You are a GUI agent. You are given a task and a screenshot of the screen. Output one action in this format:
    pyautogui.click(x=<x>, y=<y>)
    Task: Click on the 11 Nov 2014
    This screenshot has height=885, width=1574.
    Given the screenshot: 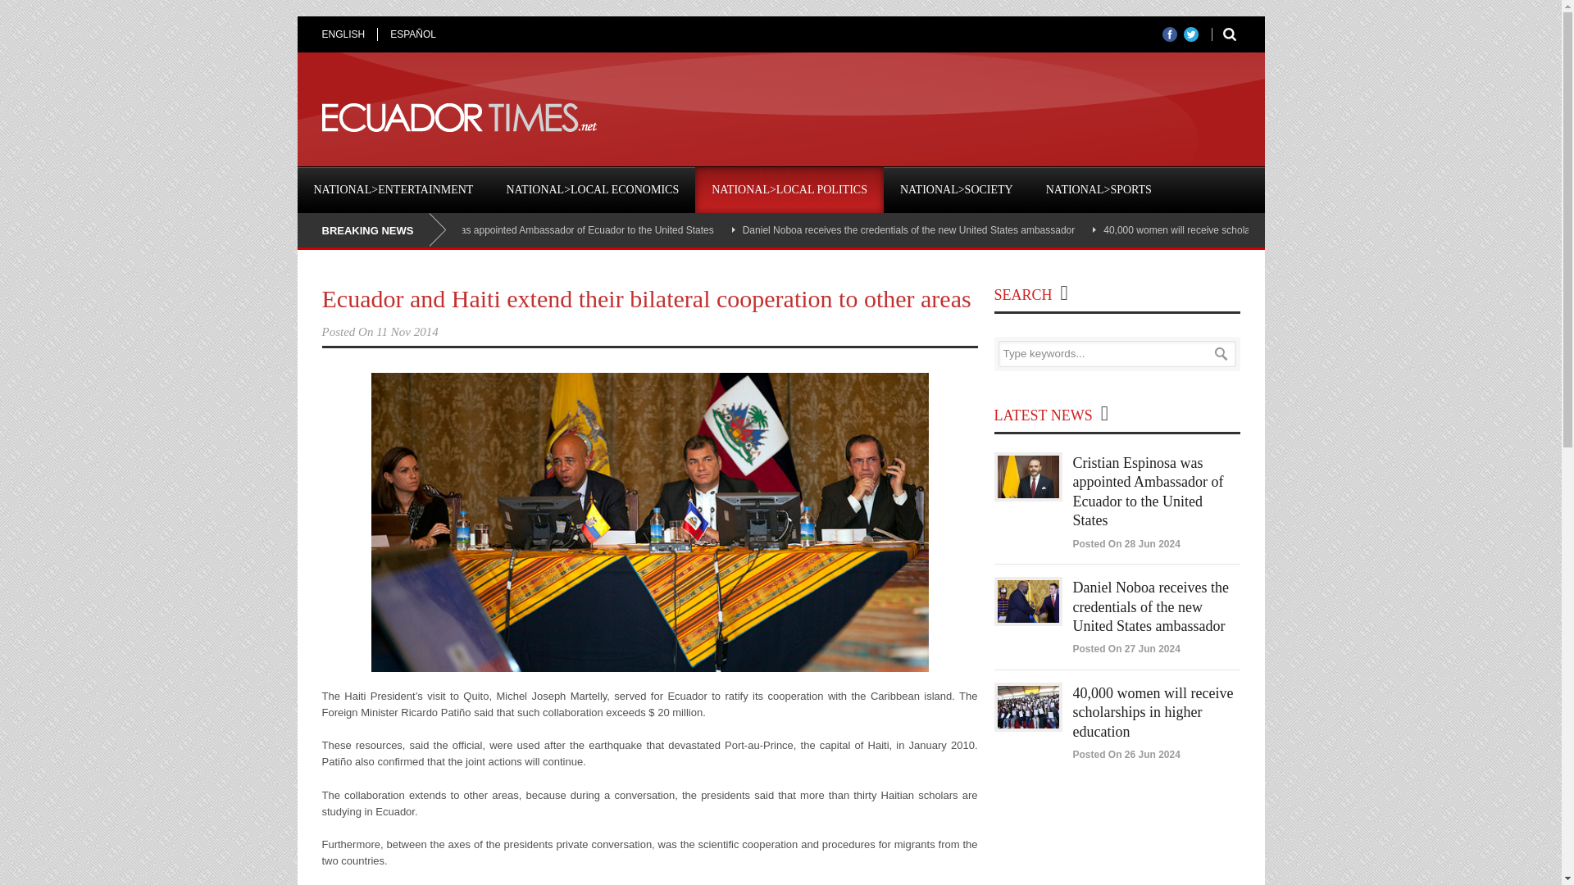 What is the action you would take?
    pyautogui.click(x=407, y=331)
    